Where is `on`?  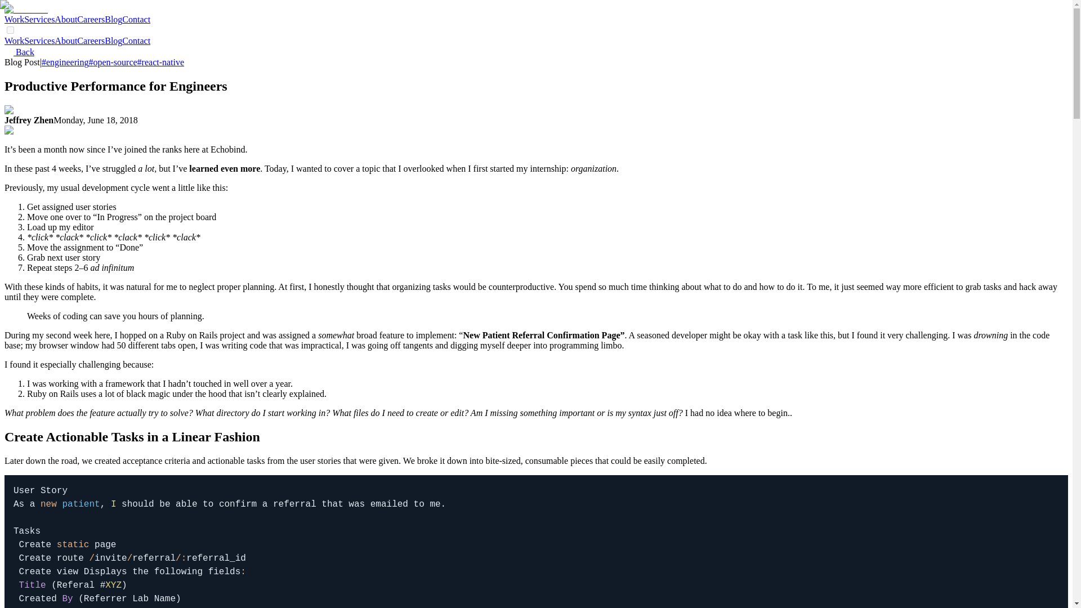 on is located at coordinates (10, 30).